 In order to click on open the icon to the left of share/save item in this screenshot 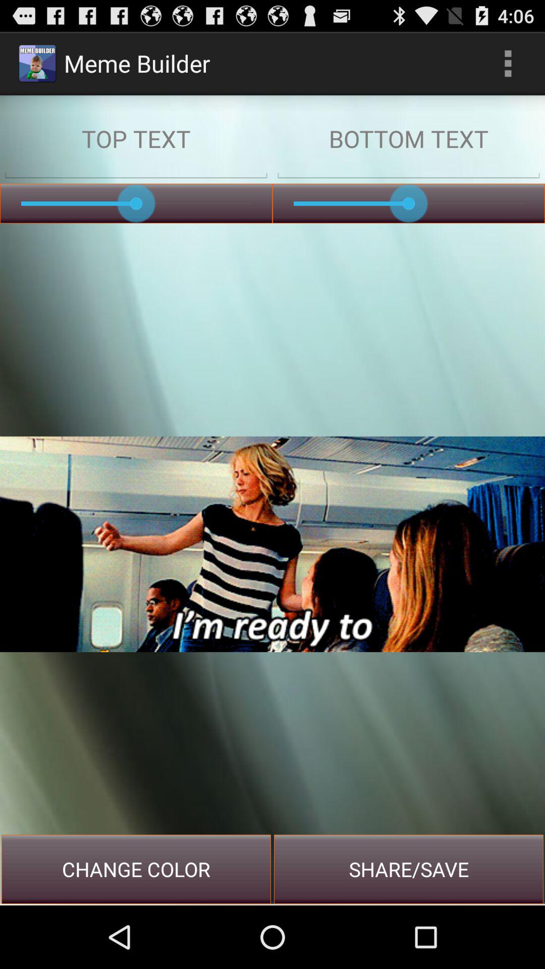, I will do `click(136, 869)`.